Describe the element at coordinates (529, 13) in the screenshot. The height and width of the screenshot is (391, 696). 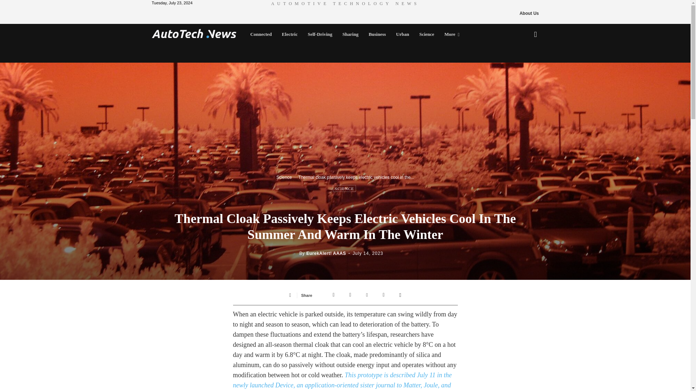
I see `About Us` at that location.